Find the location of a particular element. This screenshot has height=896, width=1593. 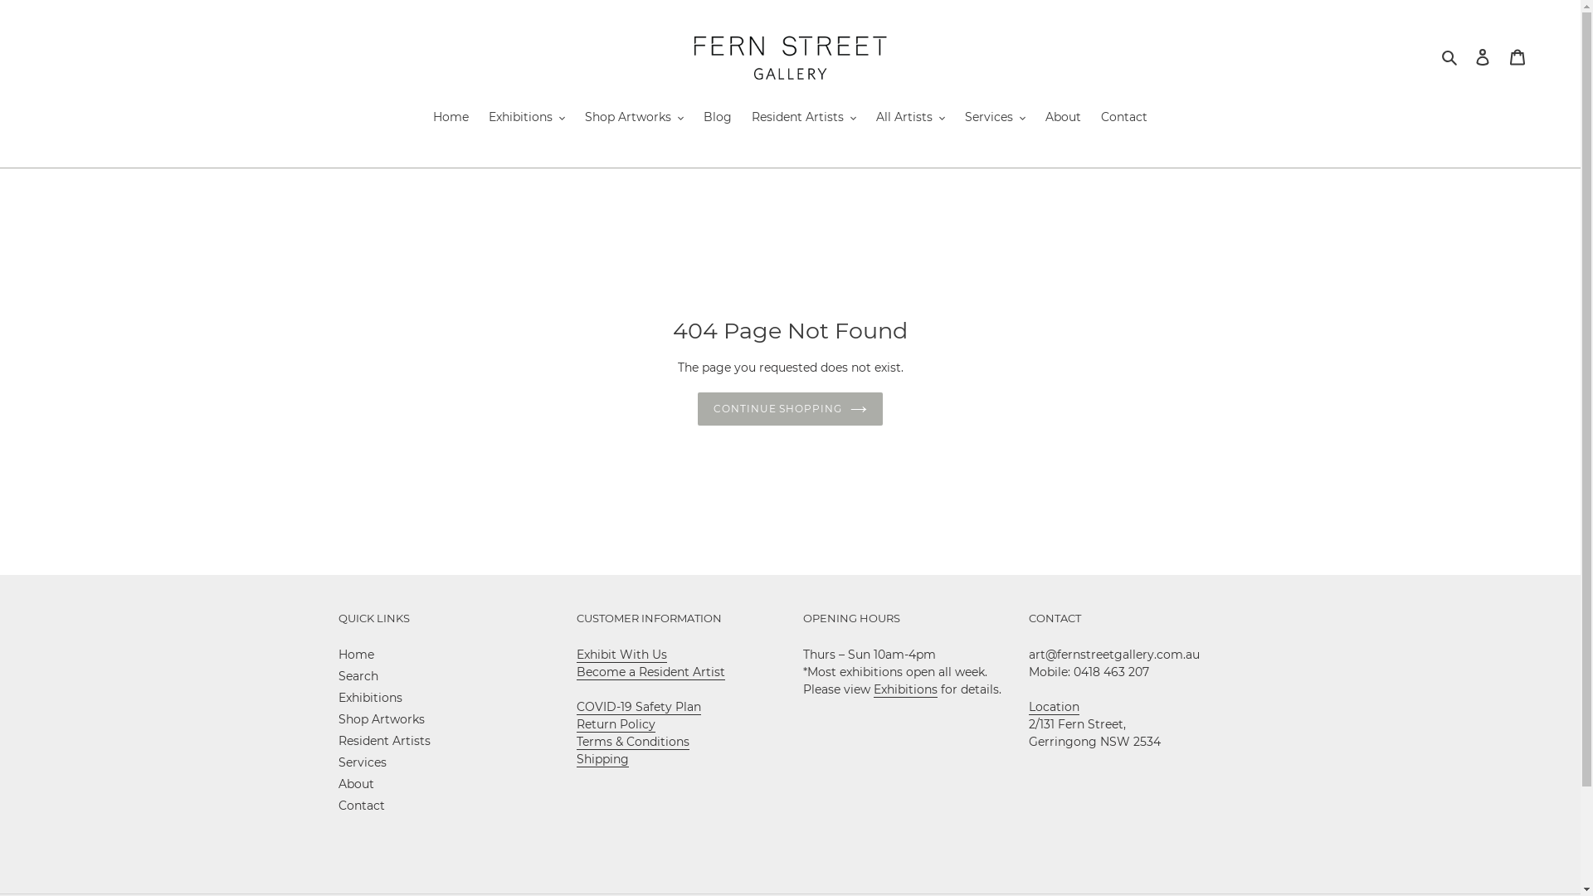

Shipping is located at coordinates (602, 760).